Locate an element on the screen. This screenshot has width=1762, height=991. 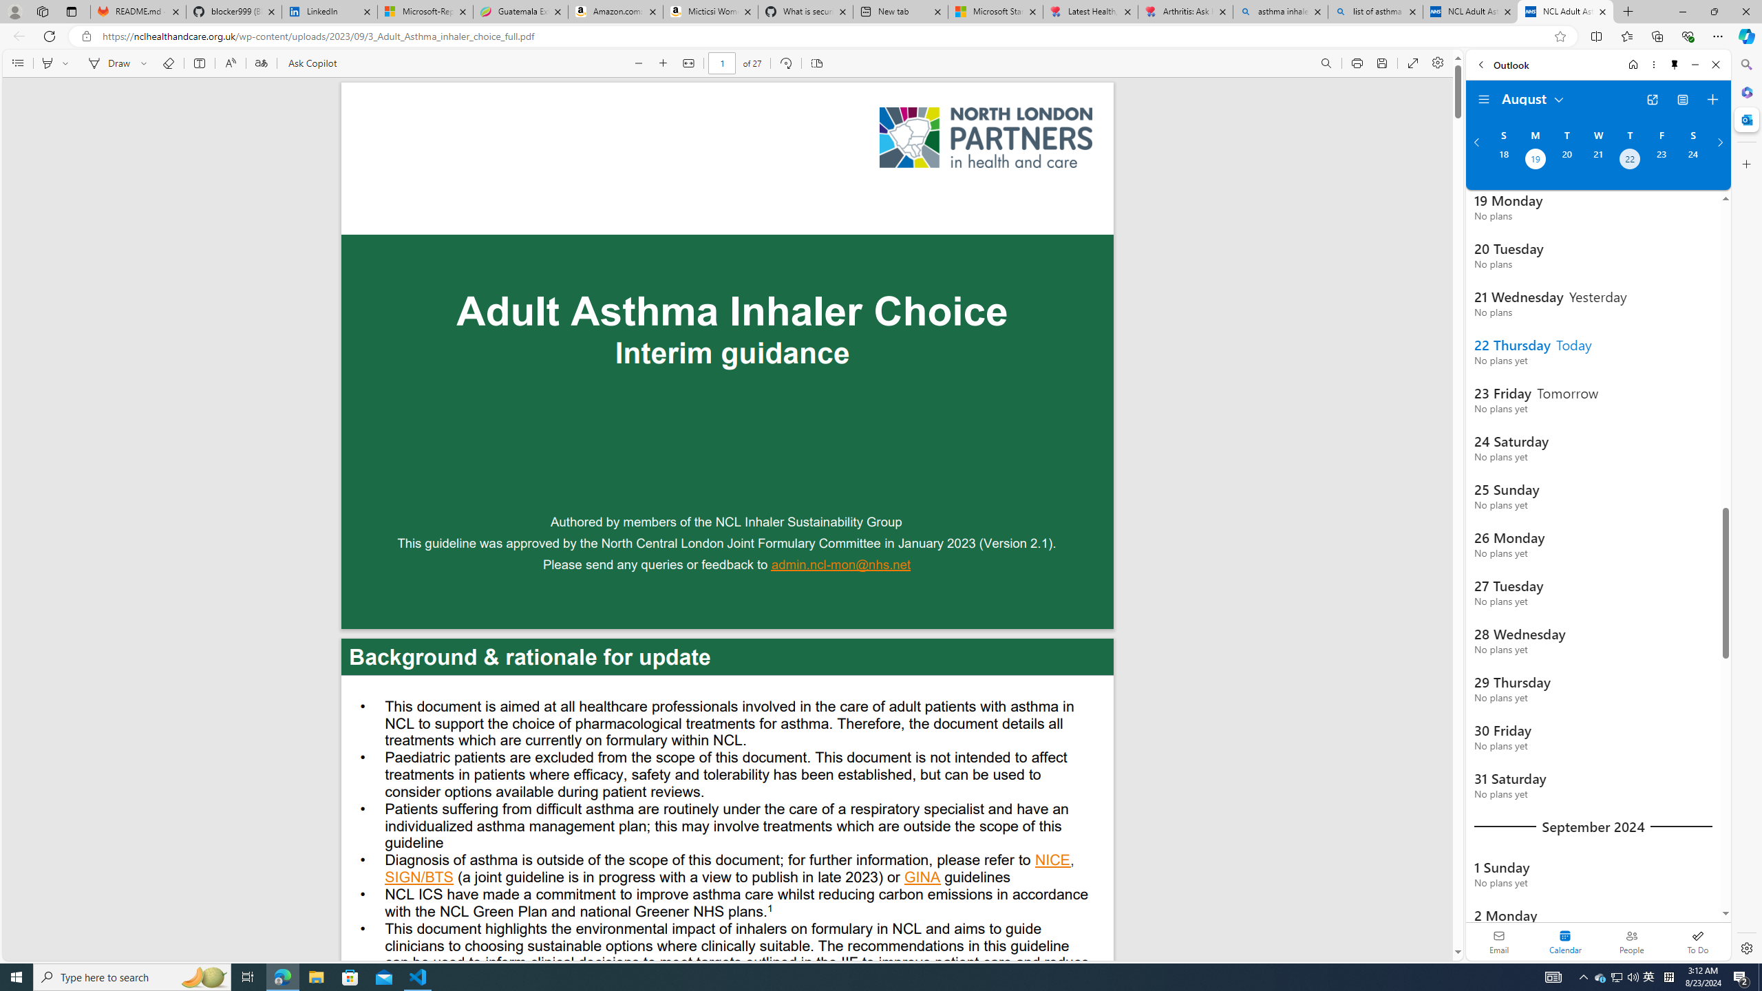
Friday, August 23, 2024.  is located at coordinates (1662, 160).